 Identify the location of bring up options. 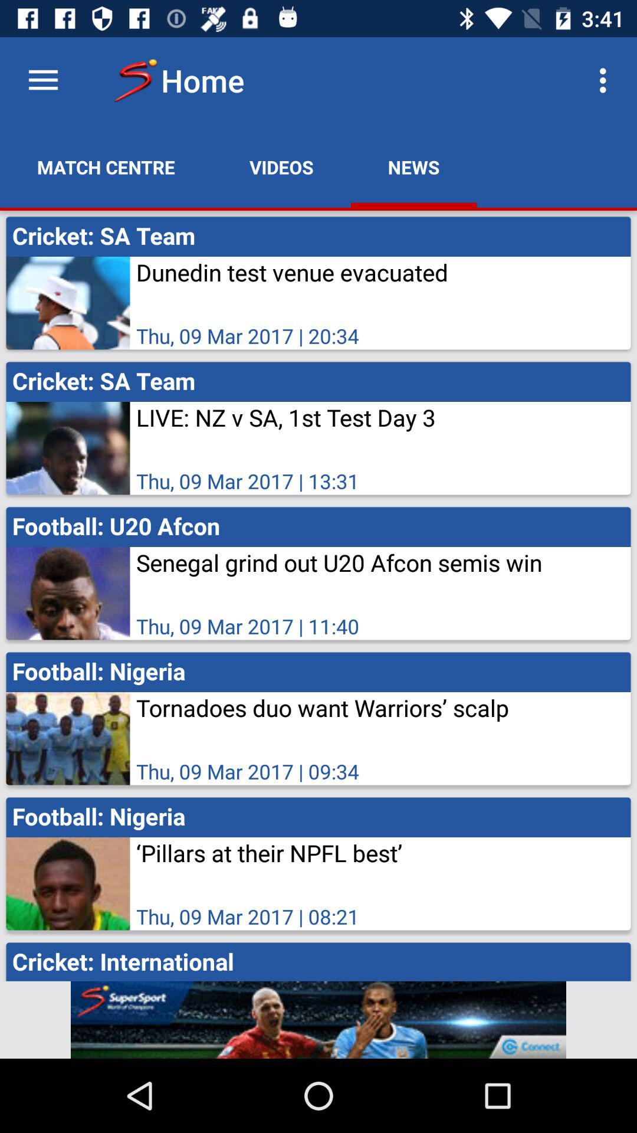
(44, 80).